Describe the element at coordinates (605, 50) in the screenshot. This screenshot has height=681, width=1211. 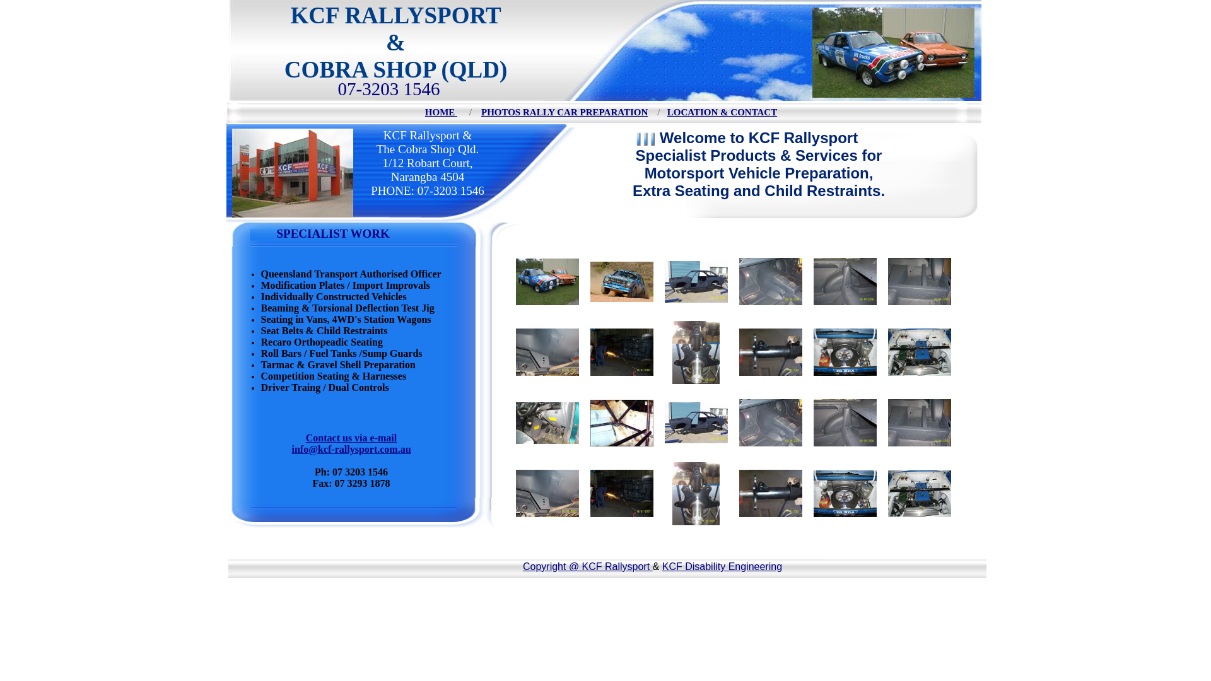
I see `Rally Vehicle Preparation Specialist` at that location.